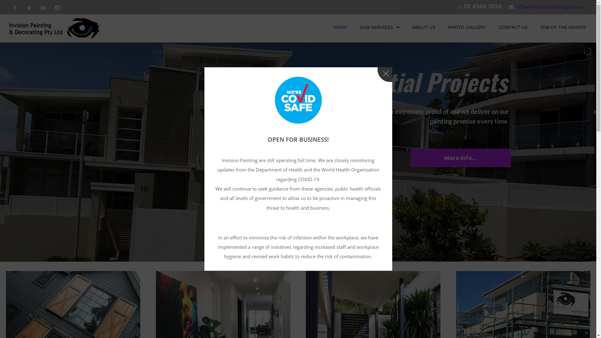  Describe the element at coordinates (379, 27) in the screenshot. I see `OUR SERVICES` at that location.